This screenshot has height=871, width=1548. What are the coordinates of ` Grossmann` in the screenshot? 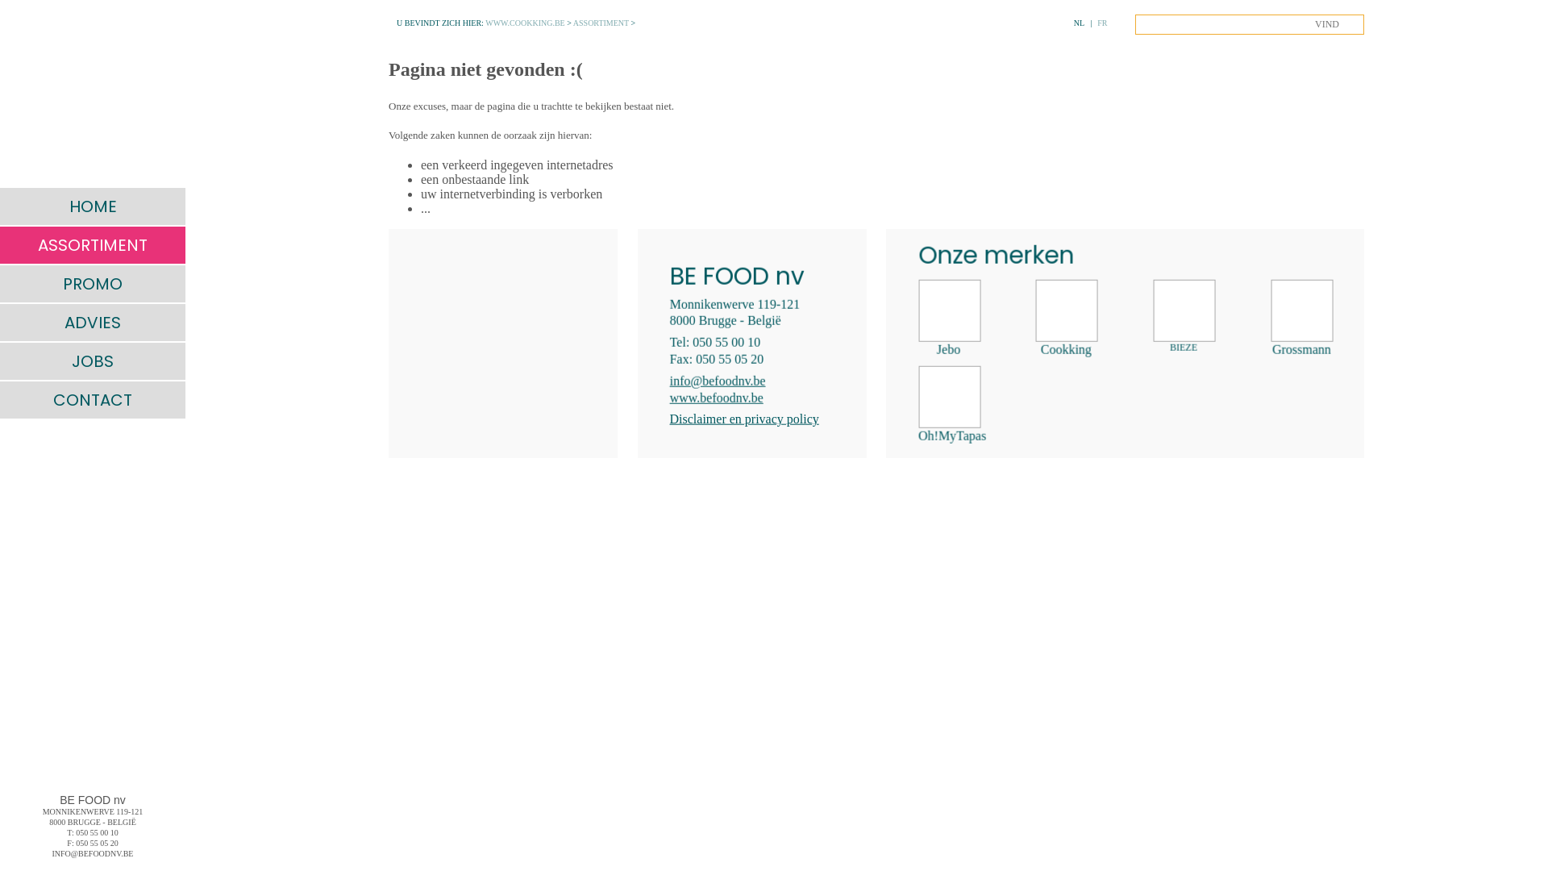 It's located at (1301, 319).